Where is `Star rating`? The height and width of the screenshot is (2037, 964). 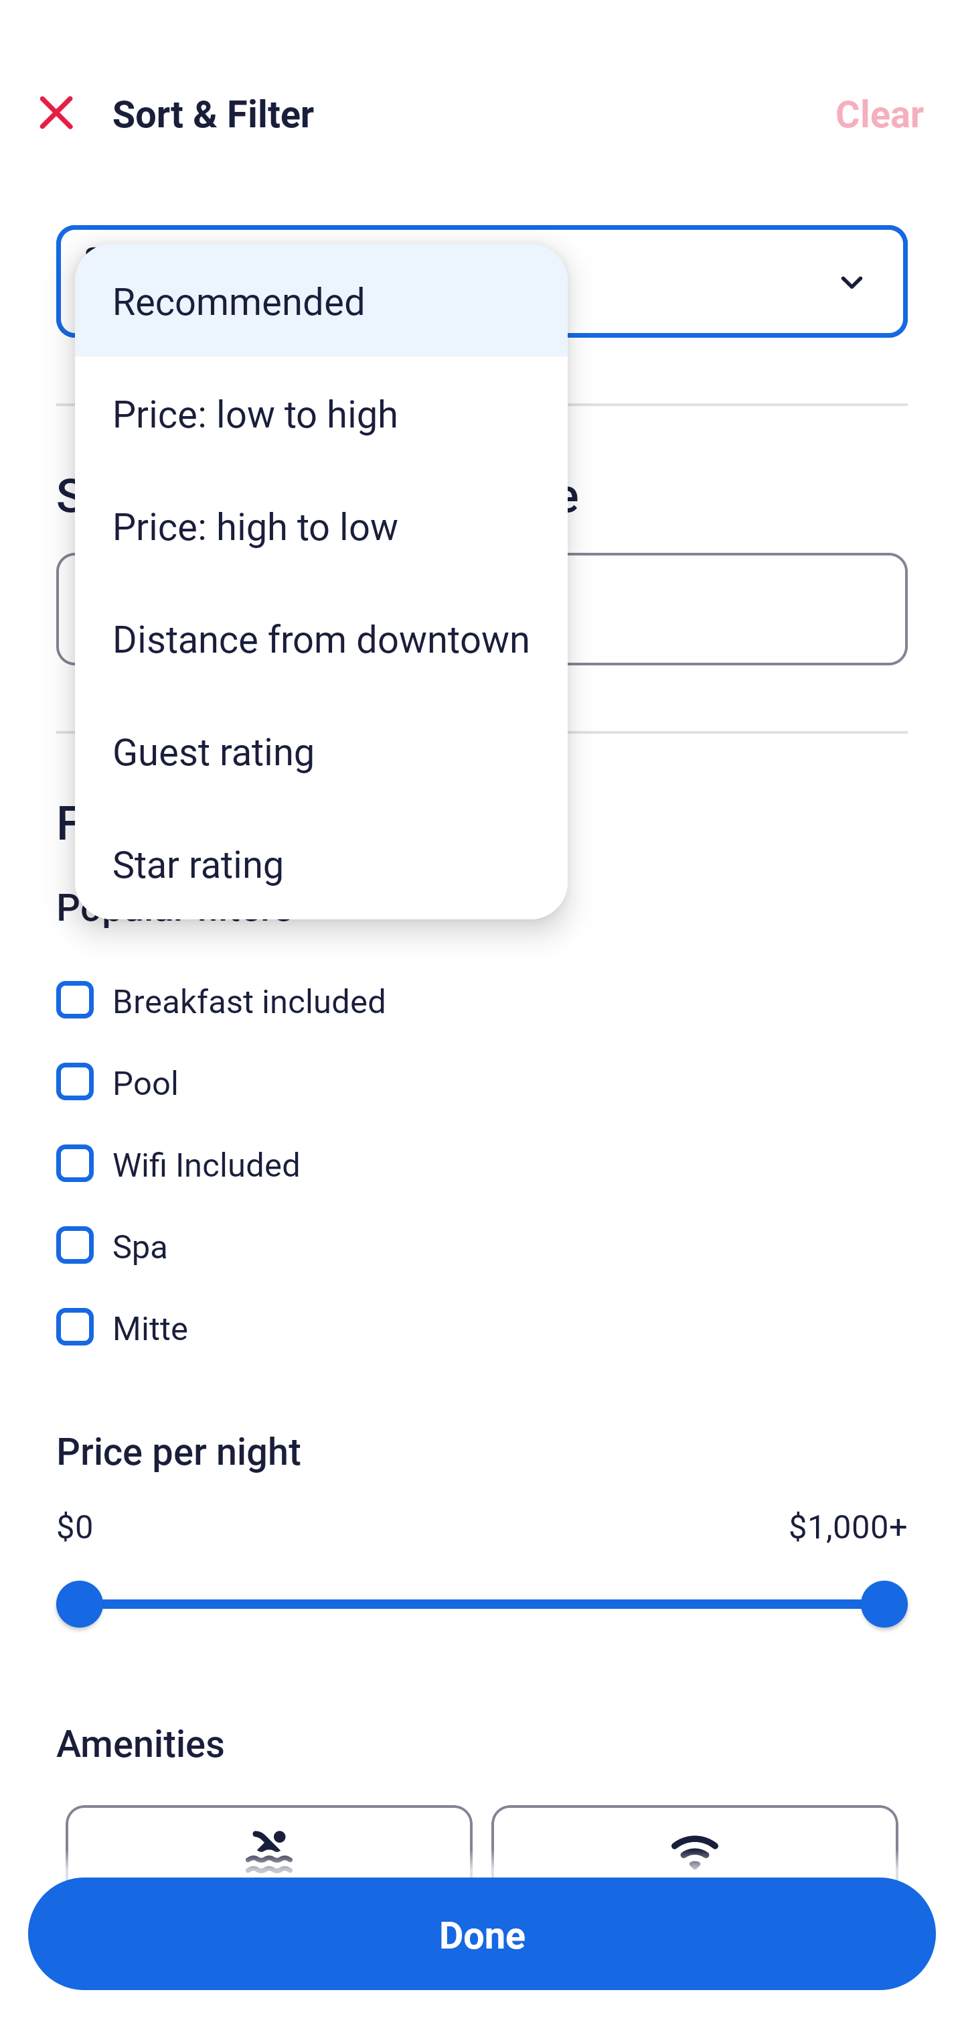 Star rating is located at coordinates (321, 862).